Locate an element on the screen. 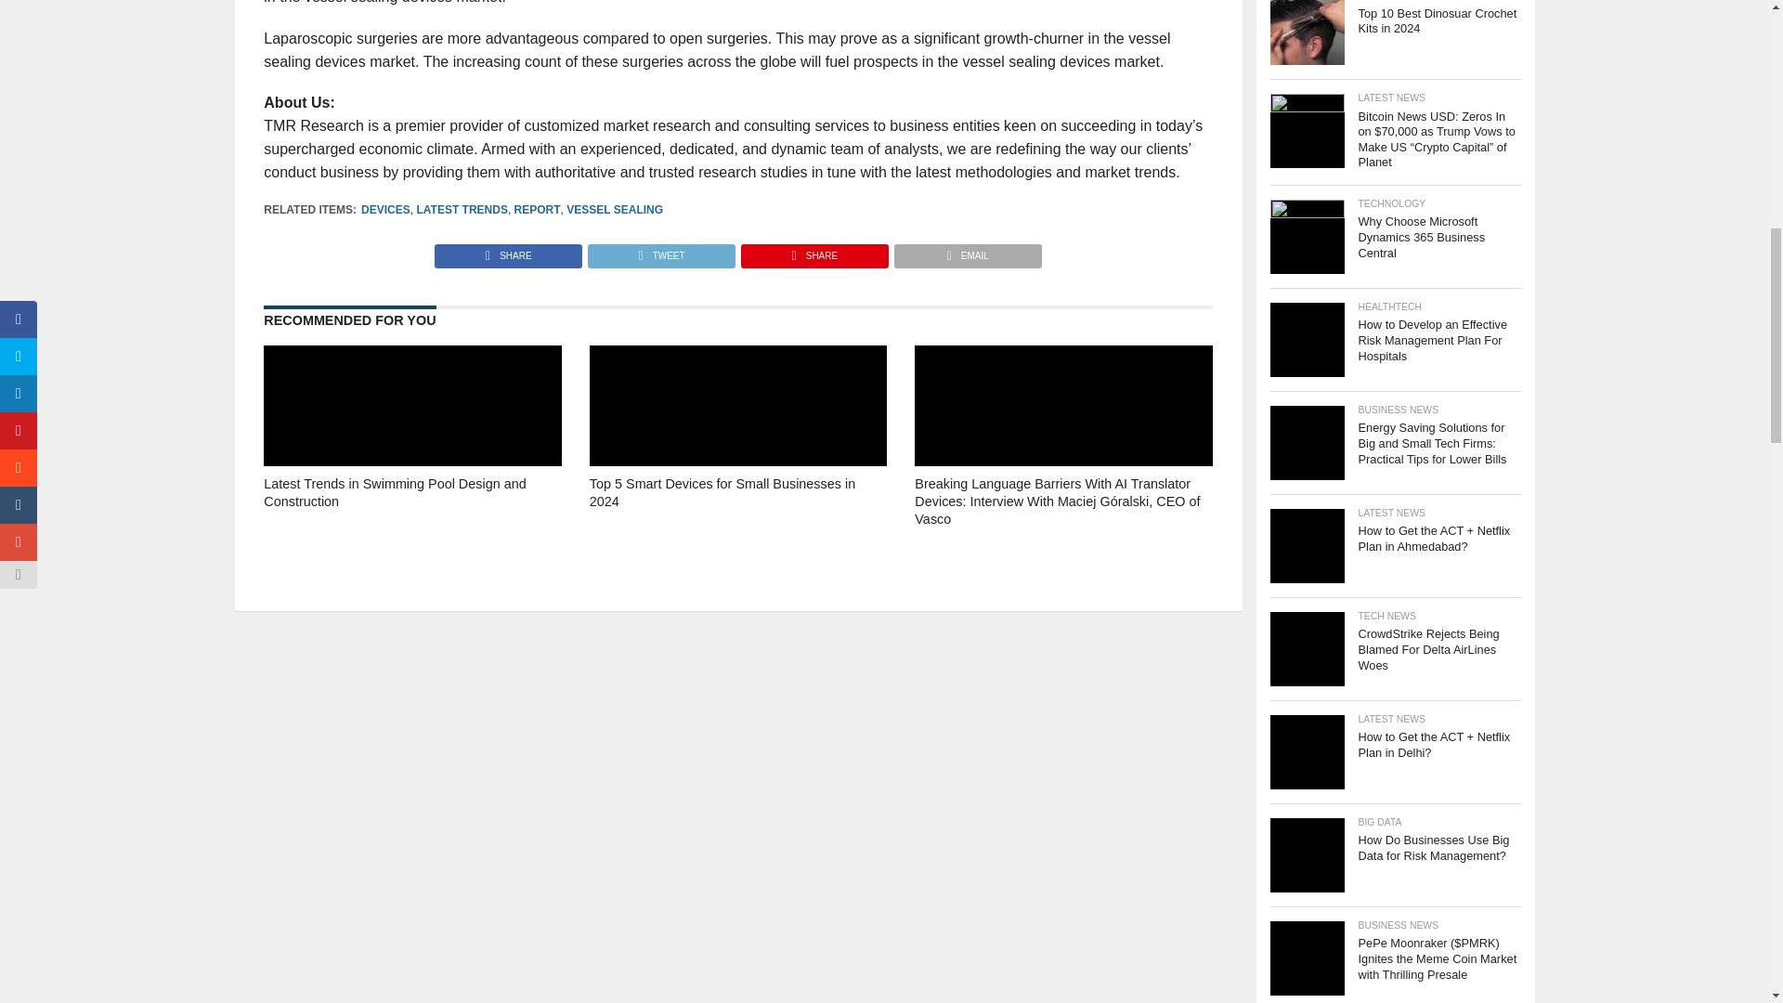 The width and height of the screenshot is (1783, 1003). Share on Facebook is located at coordinates (509, 251).